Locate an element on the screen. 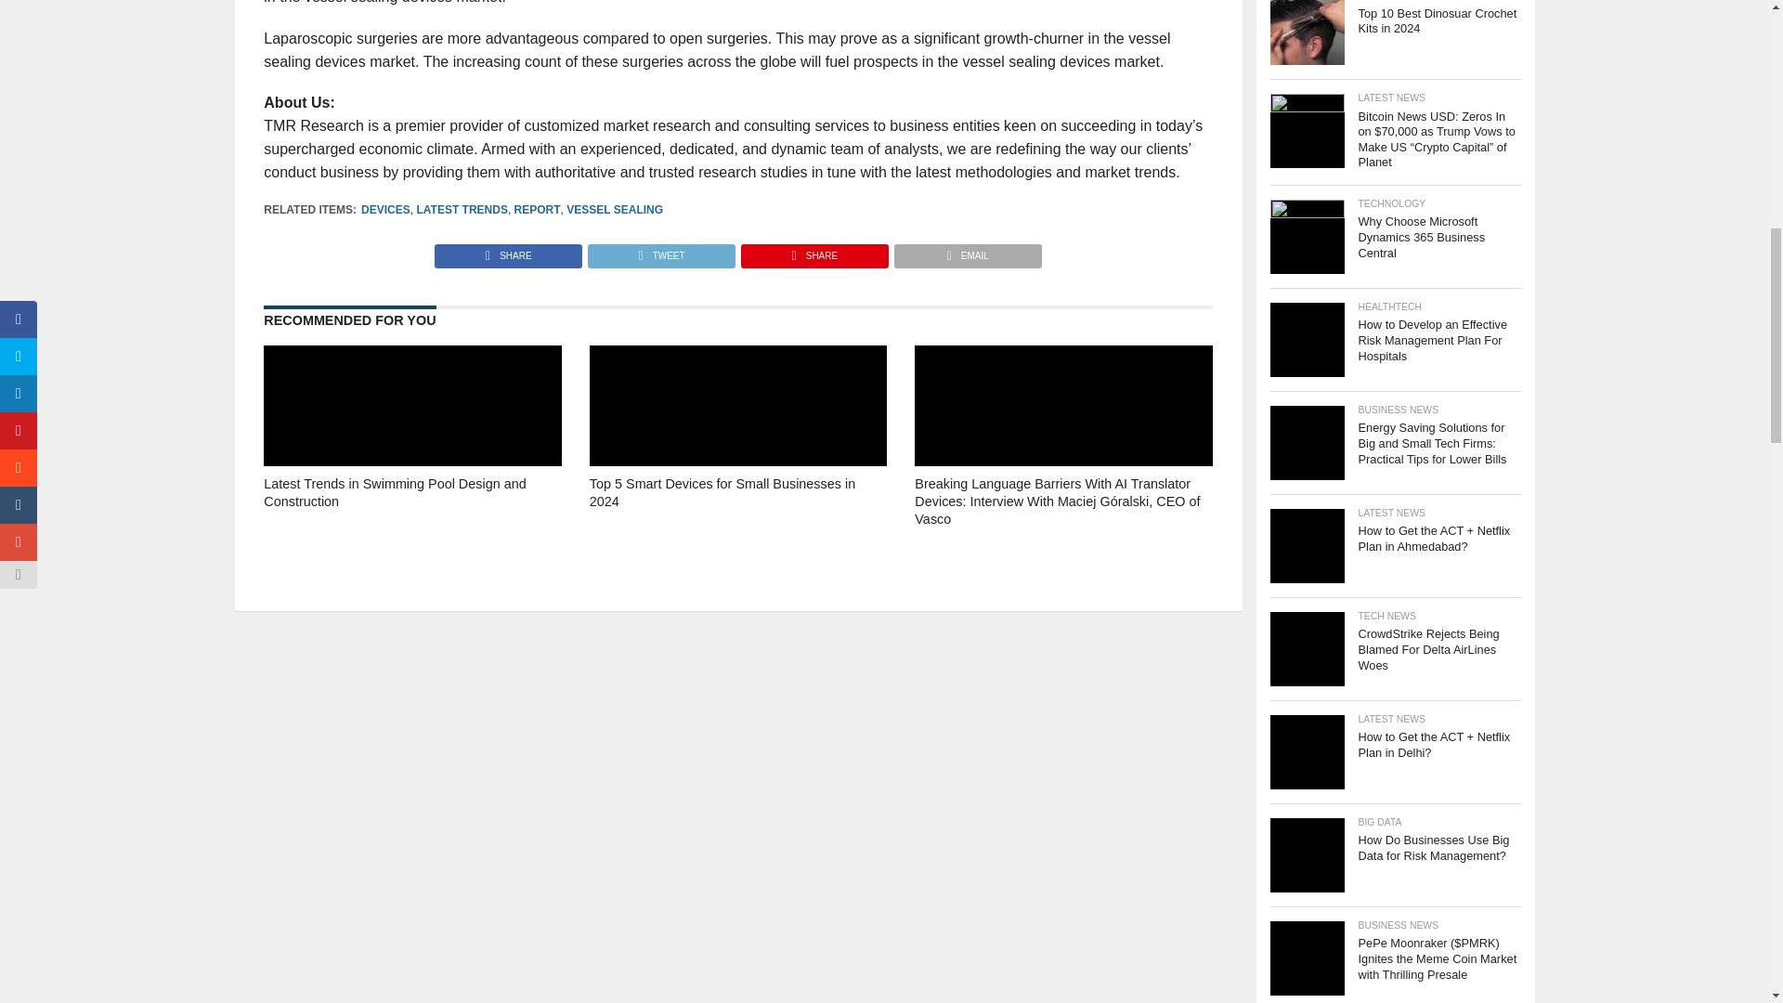 The width and height of the screenshot is (1783, 1003). Share on Facebook is located at coordinates (509, 251).